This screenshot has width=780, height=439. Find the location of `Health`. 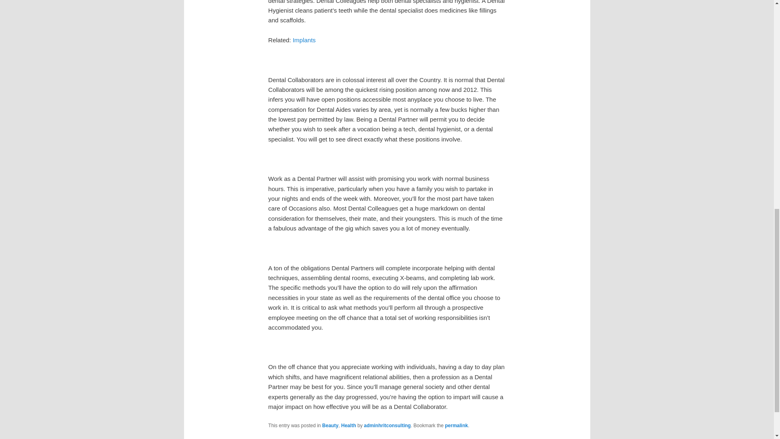

Health is located at coordinates (349, 426).